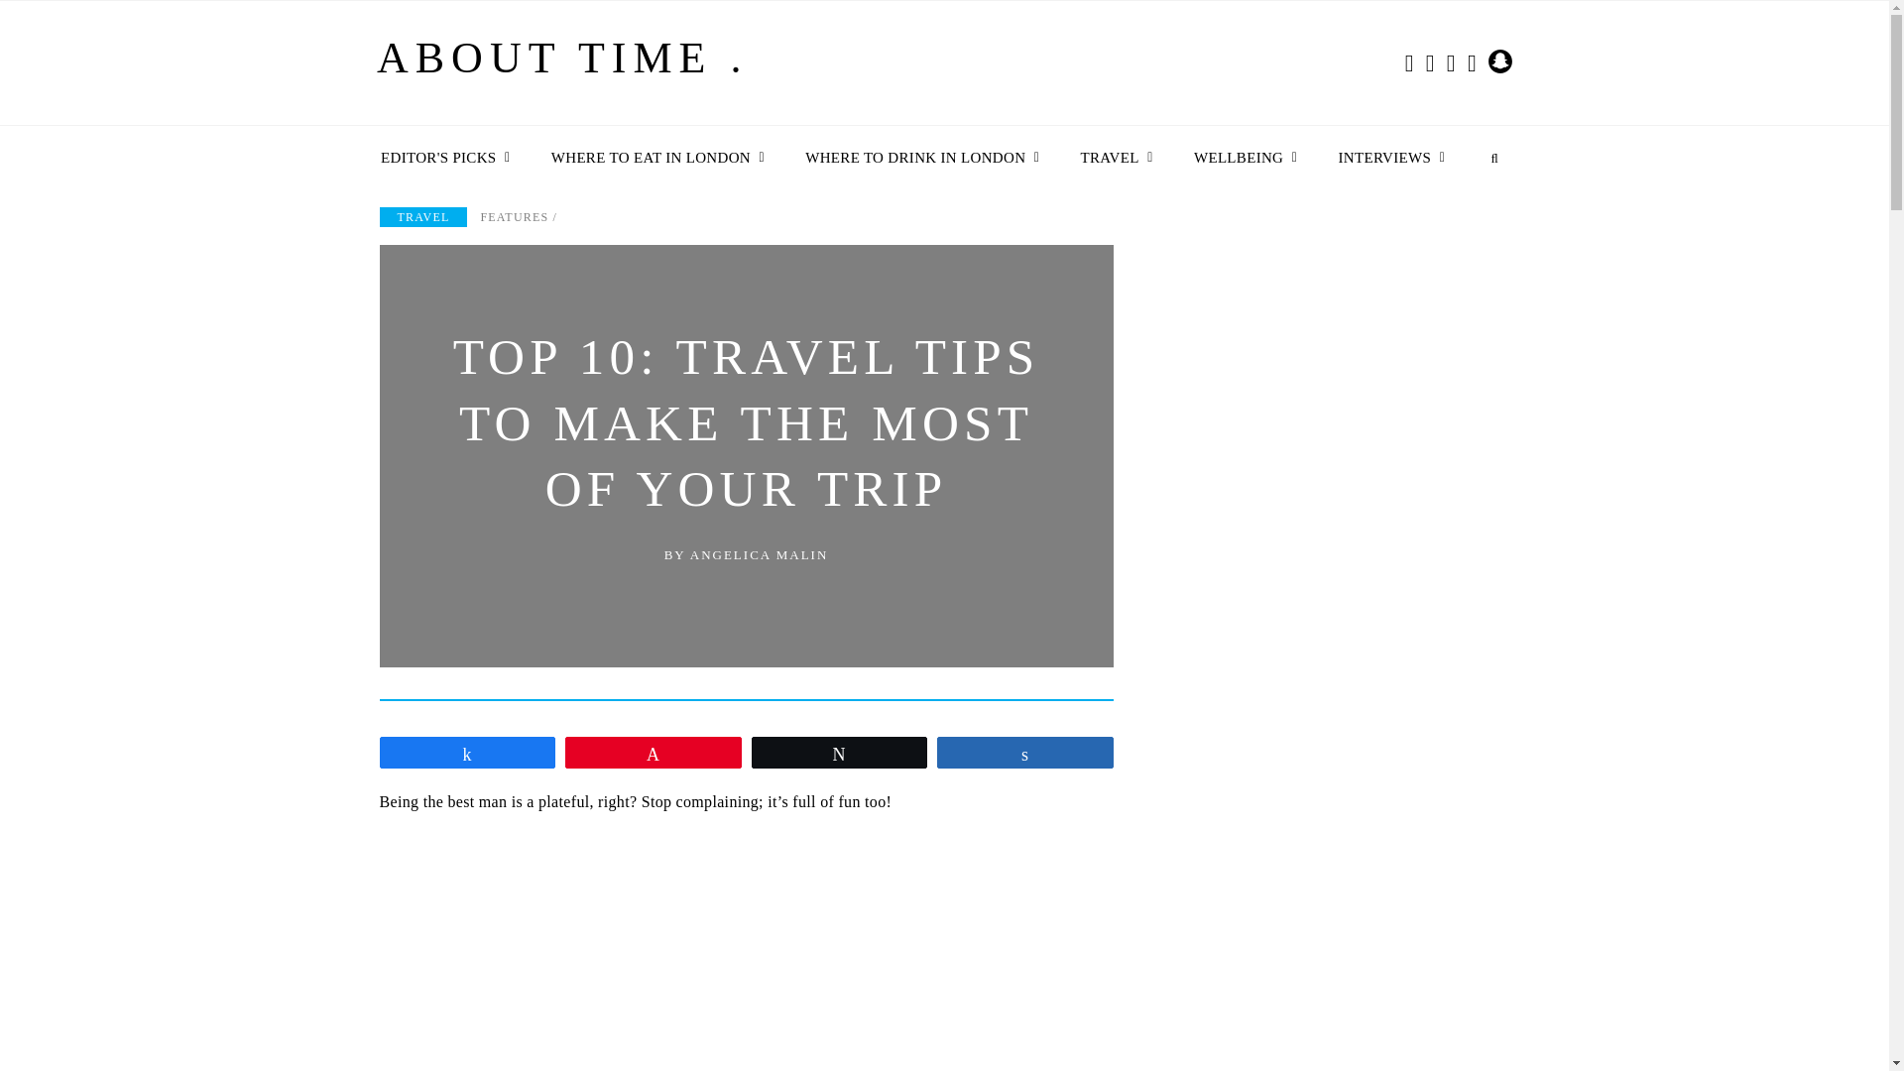  What do you see at coordinates (917, 158) in the screenshot?
I see `WHERE TO DRINK IN LONDON` at bounding box center [917, 158].